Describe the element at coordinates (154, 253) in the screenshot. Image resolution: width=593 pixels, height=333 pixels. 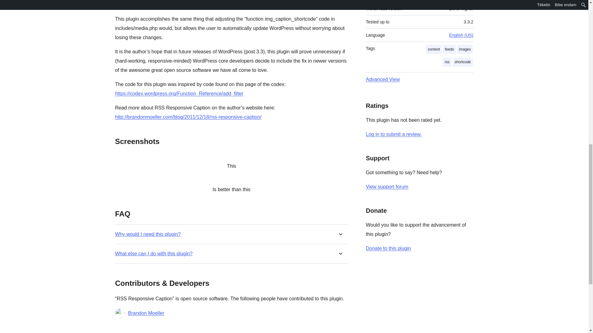
I see `What else can I do with this plugin?` at that location.